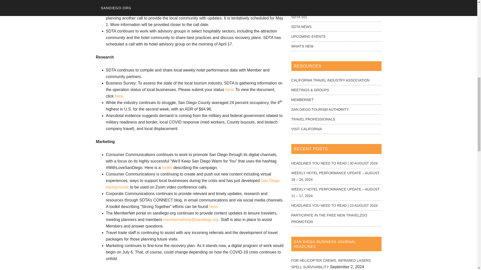  What do you see at coordinates (192, 184) in the screenshot?
I see `San Diego backgrounds` at bounding box center [192, 184].